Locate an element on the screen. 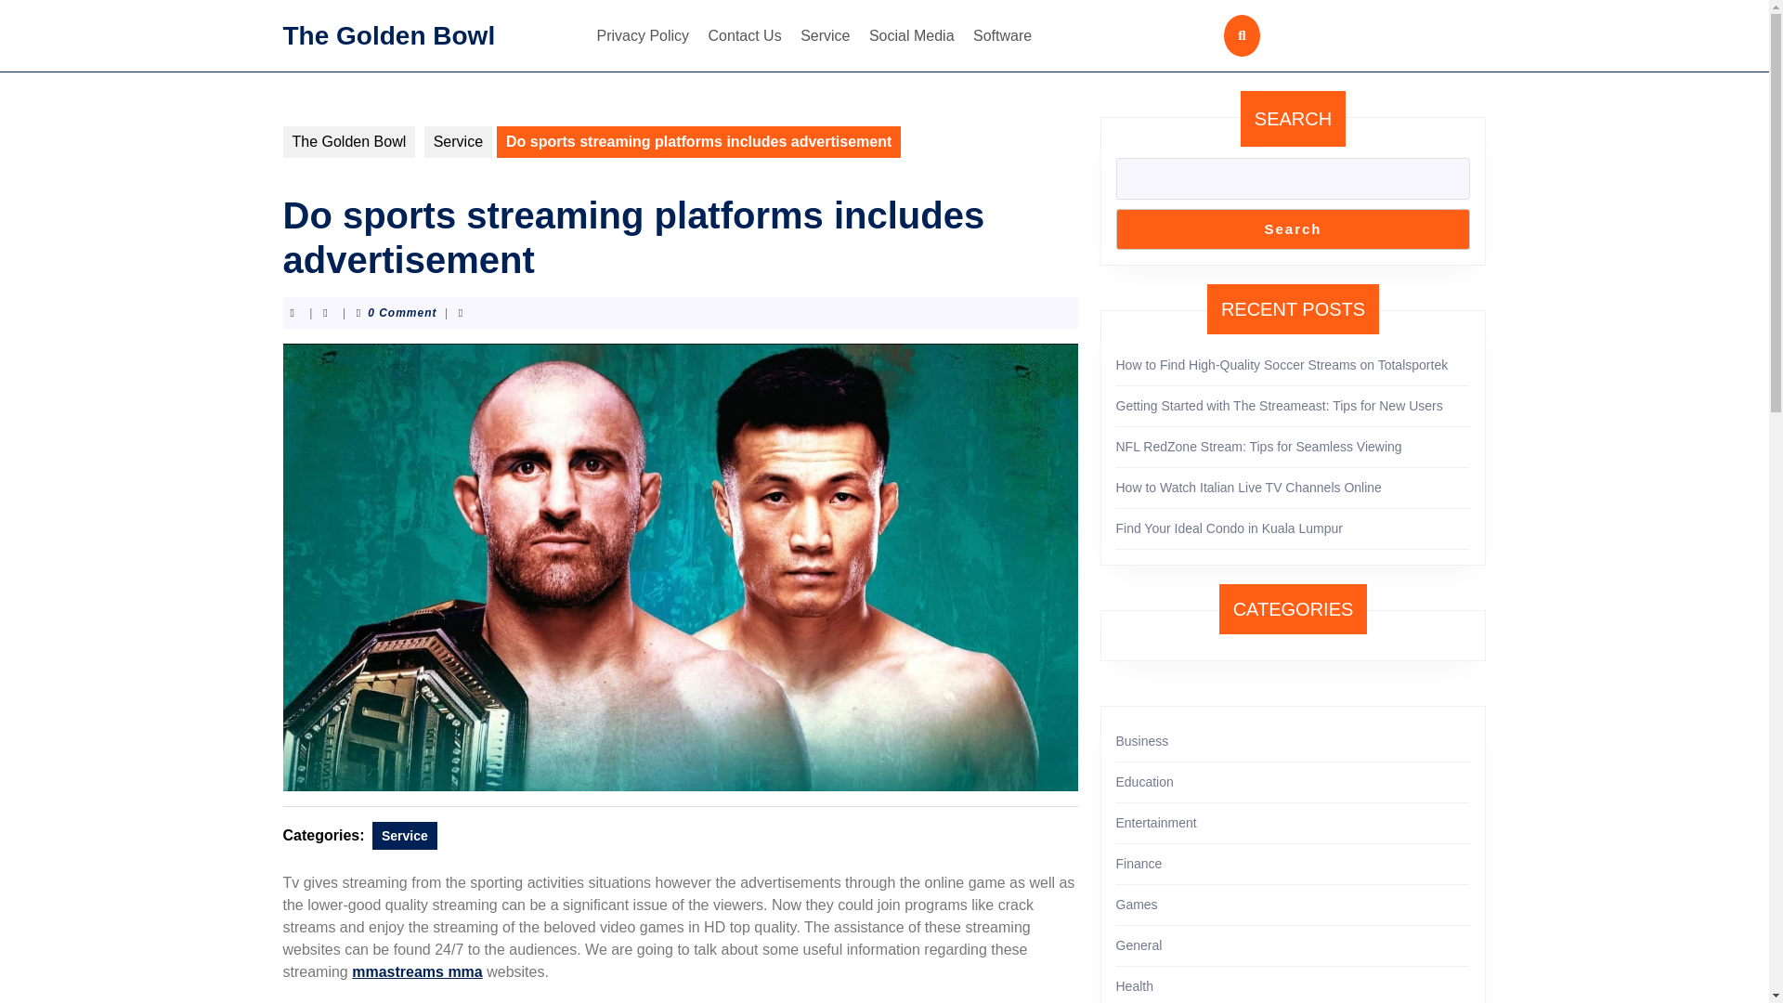  Service is located at coordinates (825, 35).